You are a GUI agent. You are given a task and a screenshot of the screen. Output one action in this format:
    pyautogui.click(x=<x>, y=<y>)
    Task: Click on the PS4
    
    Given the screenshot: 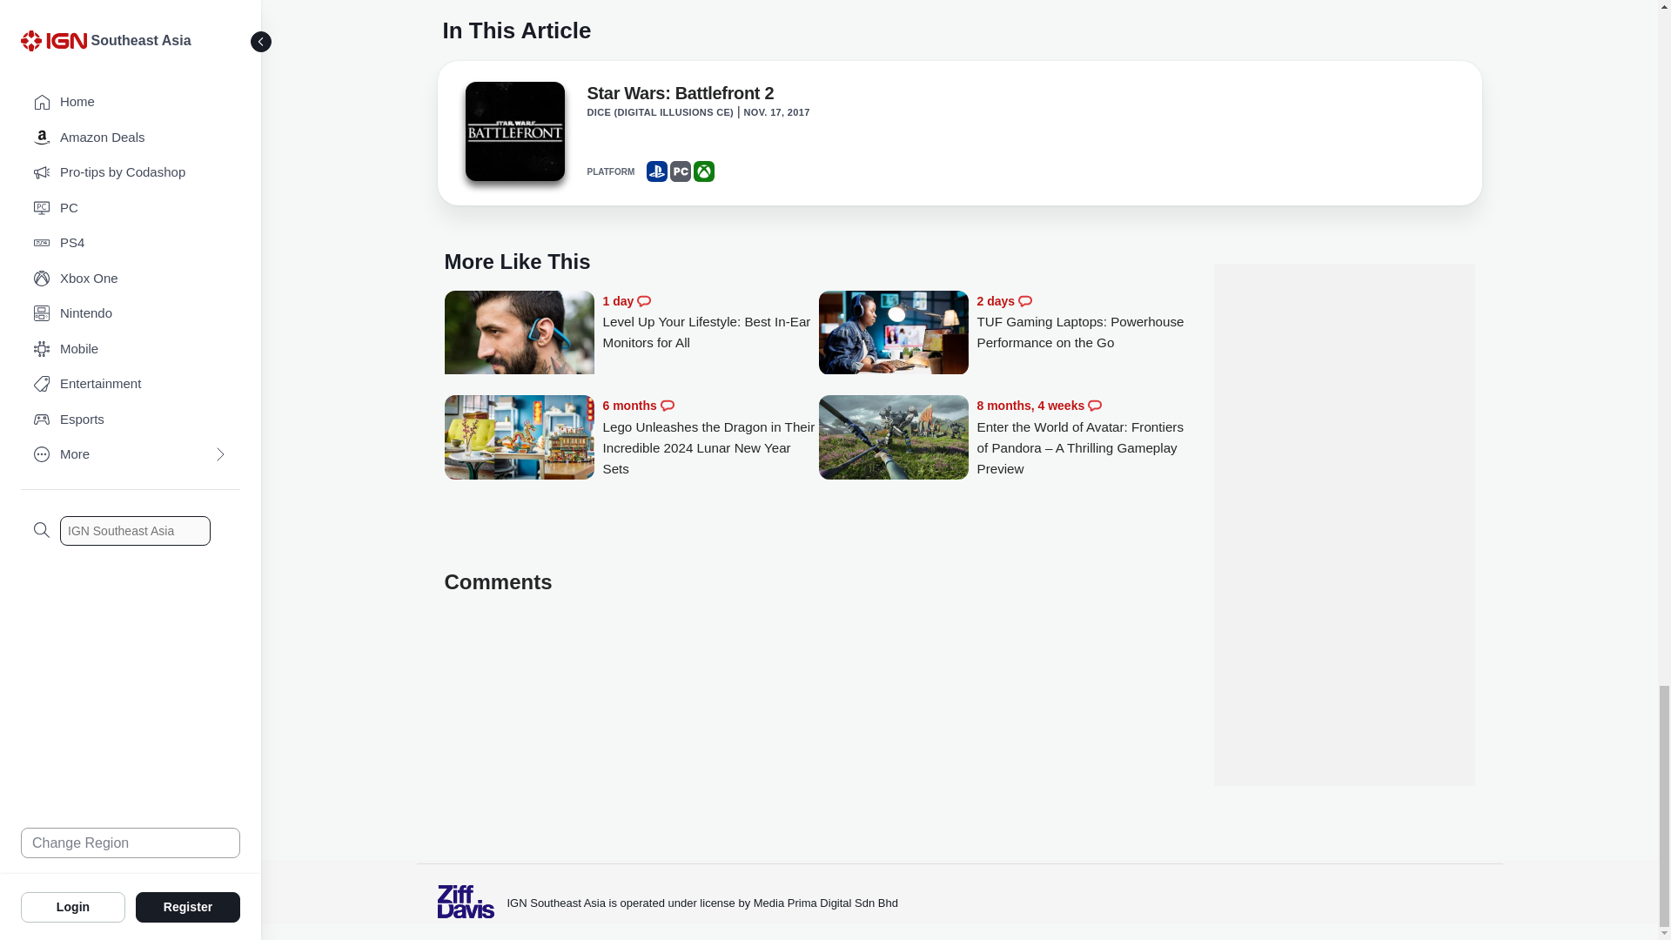 What is the action you would take?
    pyautogui.click(x=656, y=171)
    